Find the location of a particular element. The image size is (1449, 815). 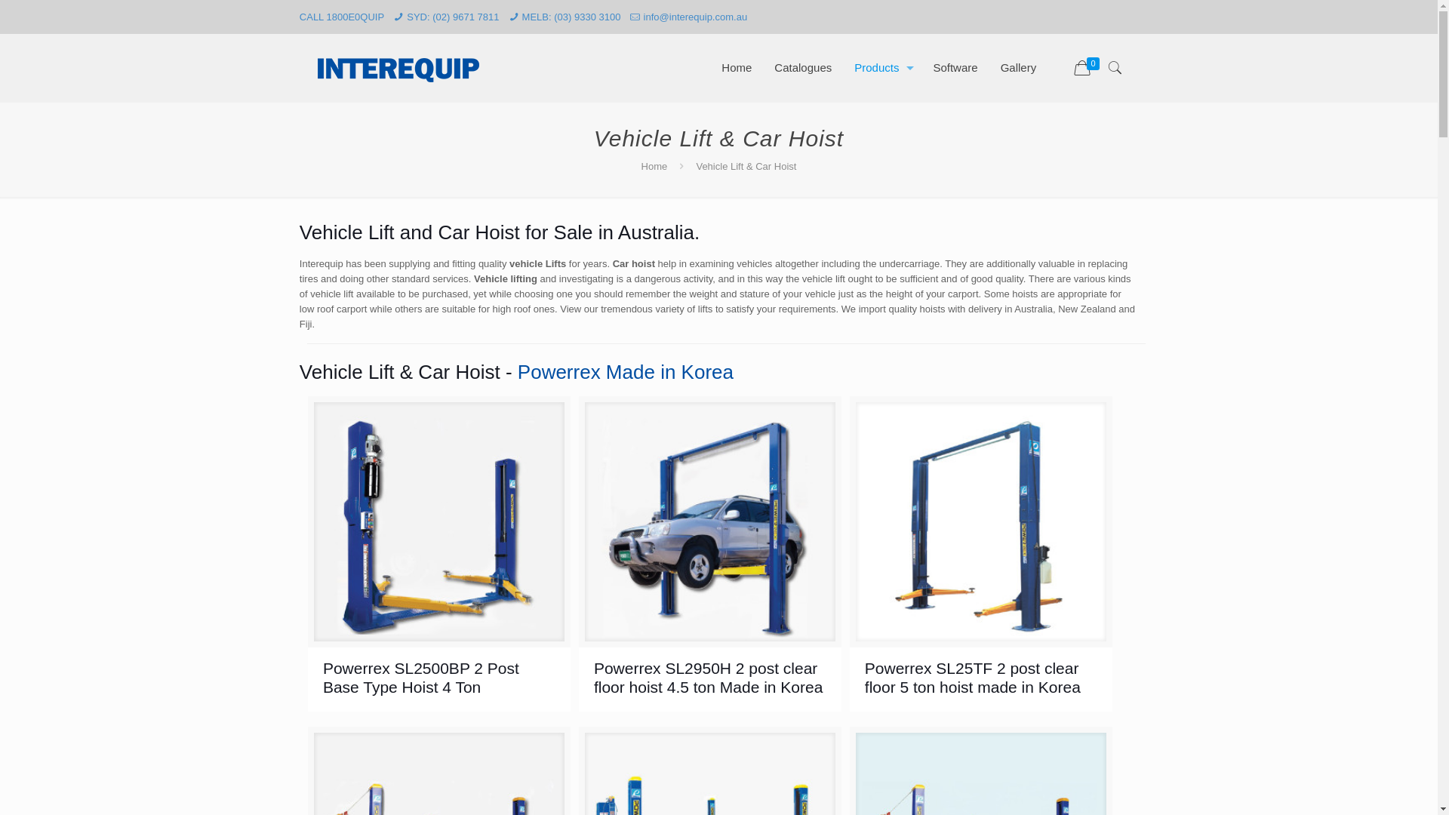

Powerrex SL25TF 2 post clear floor 5 ton hoist made in Korea is located at coordinates (973, 678).